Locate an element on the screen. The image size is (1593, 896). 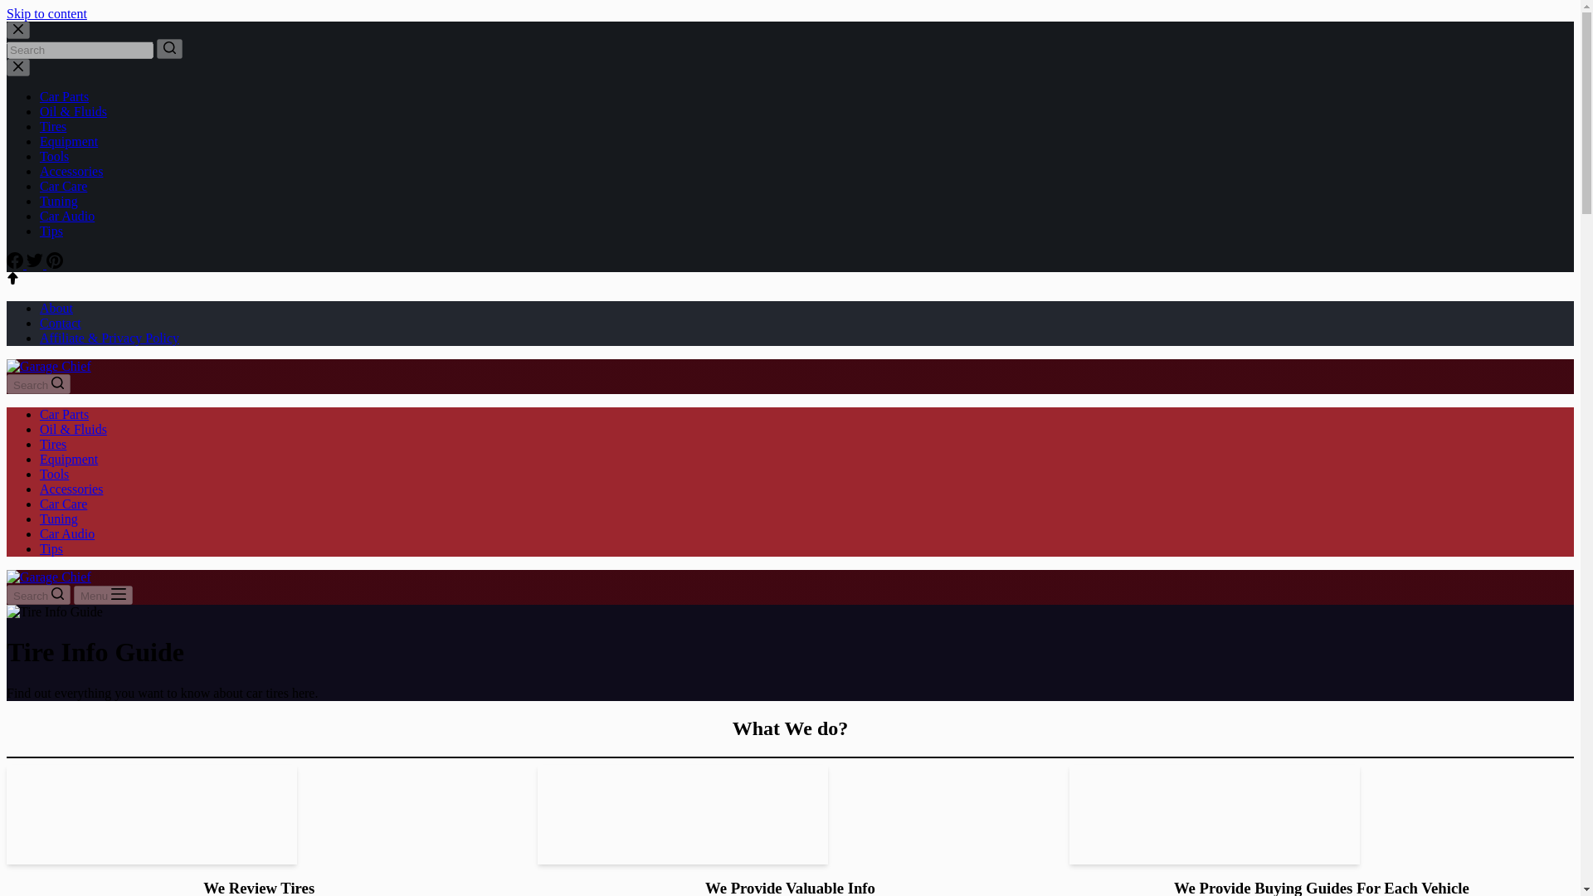
Car Audio is located at coordinates (66, 534).